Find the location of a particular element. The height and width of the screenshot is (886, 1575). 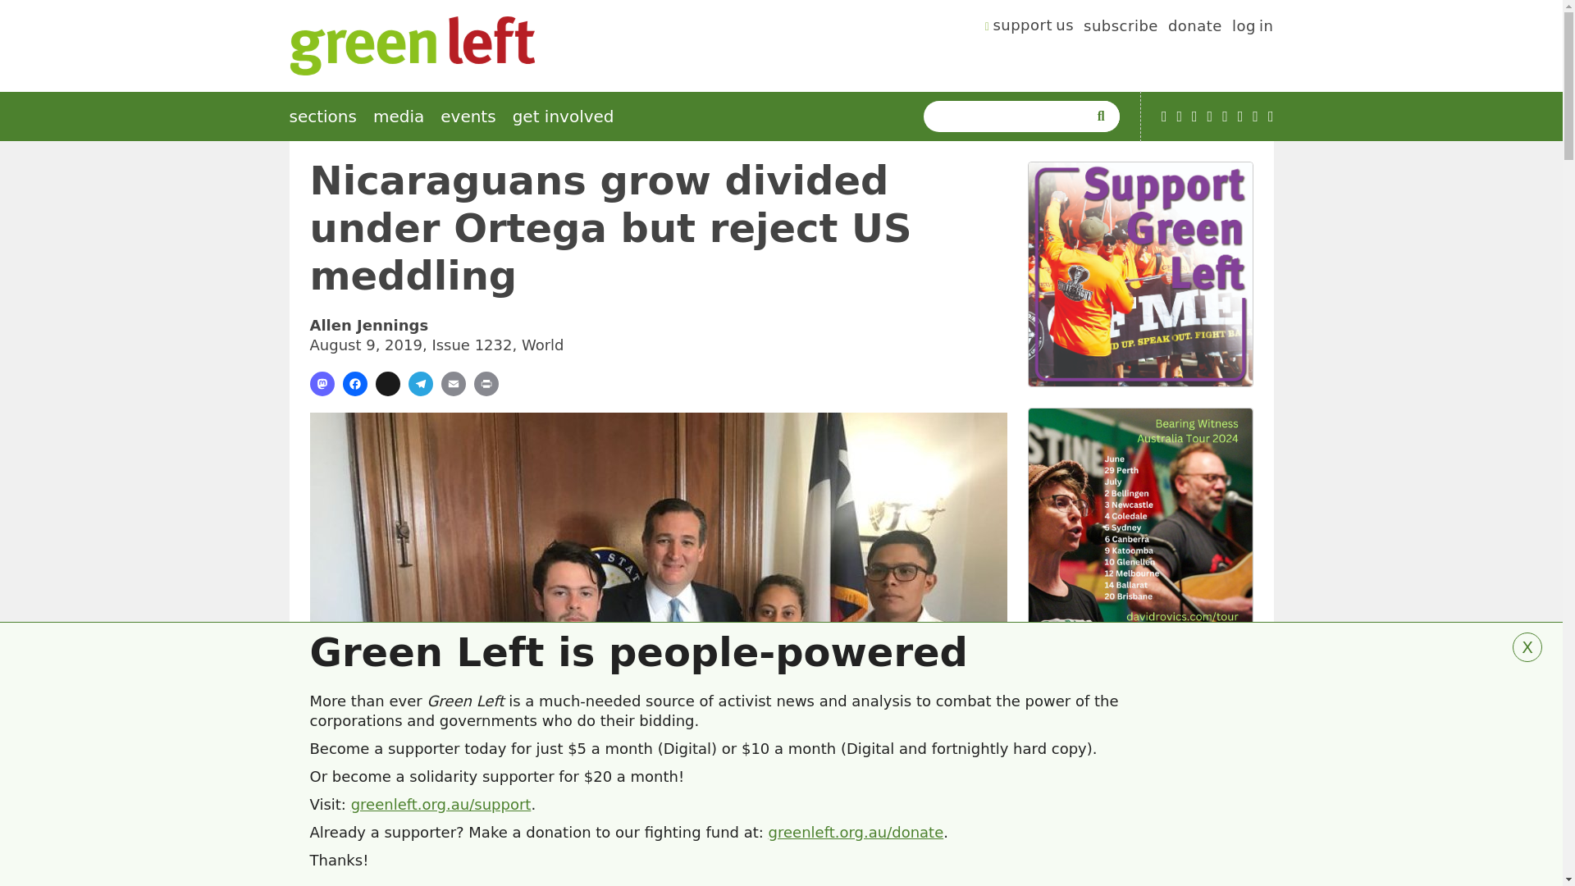

Share on Mastondon is located at coordinates (322, 383).